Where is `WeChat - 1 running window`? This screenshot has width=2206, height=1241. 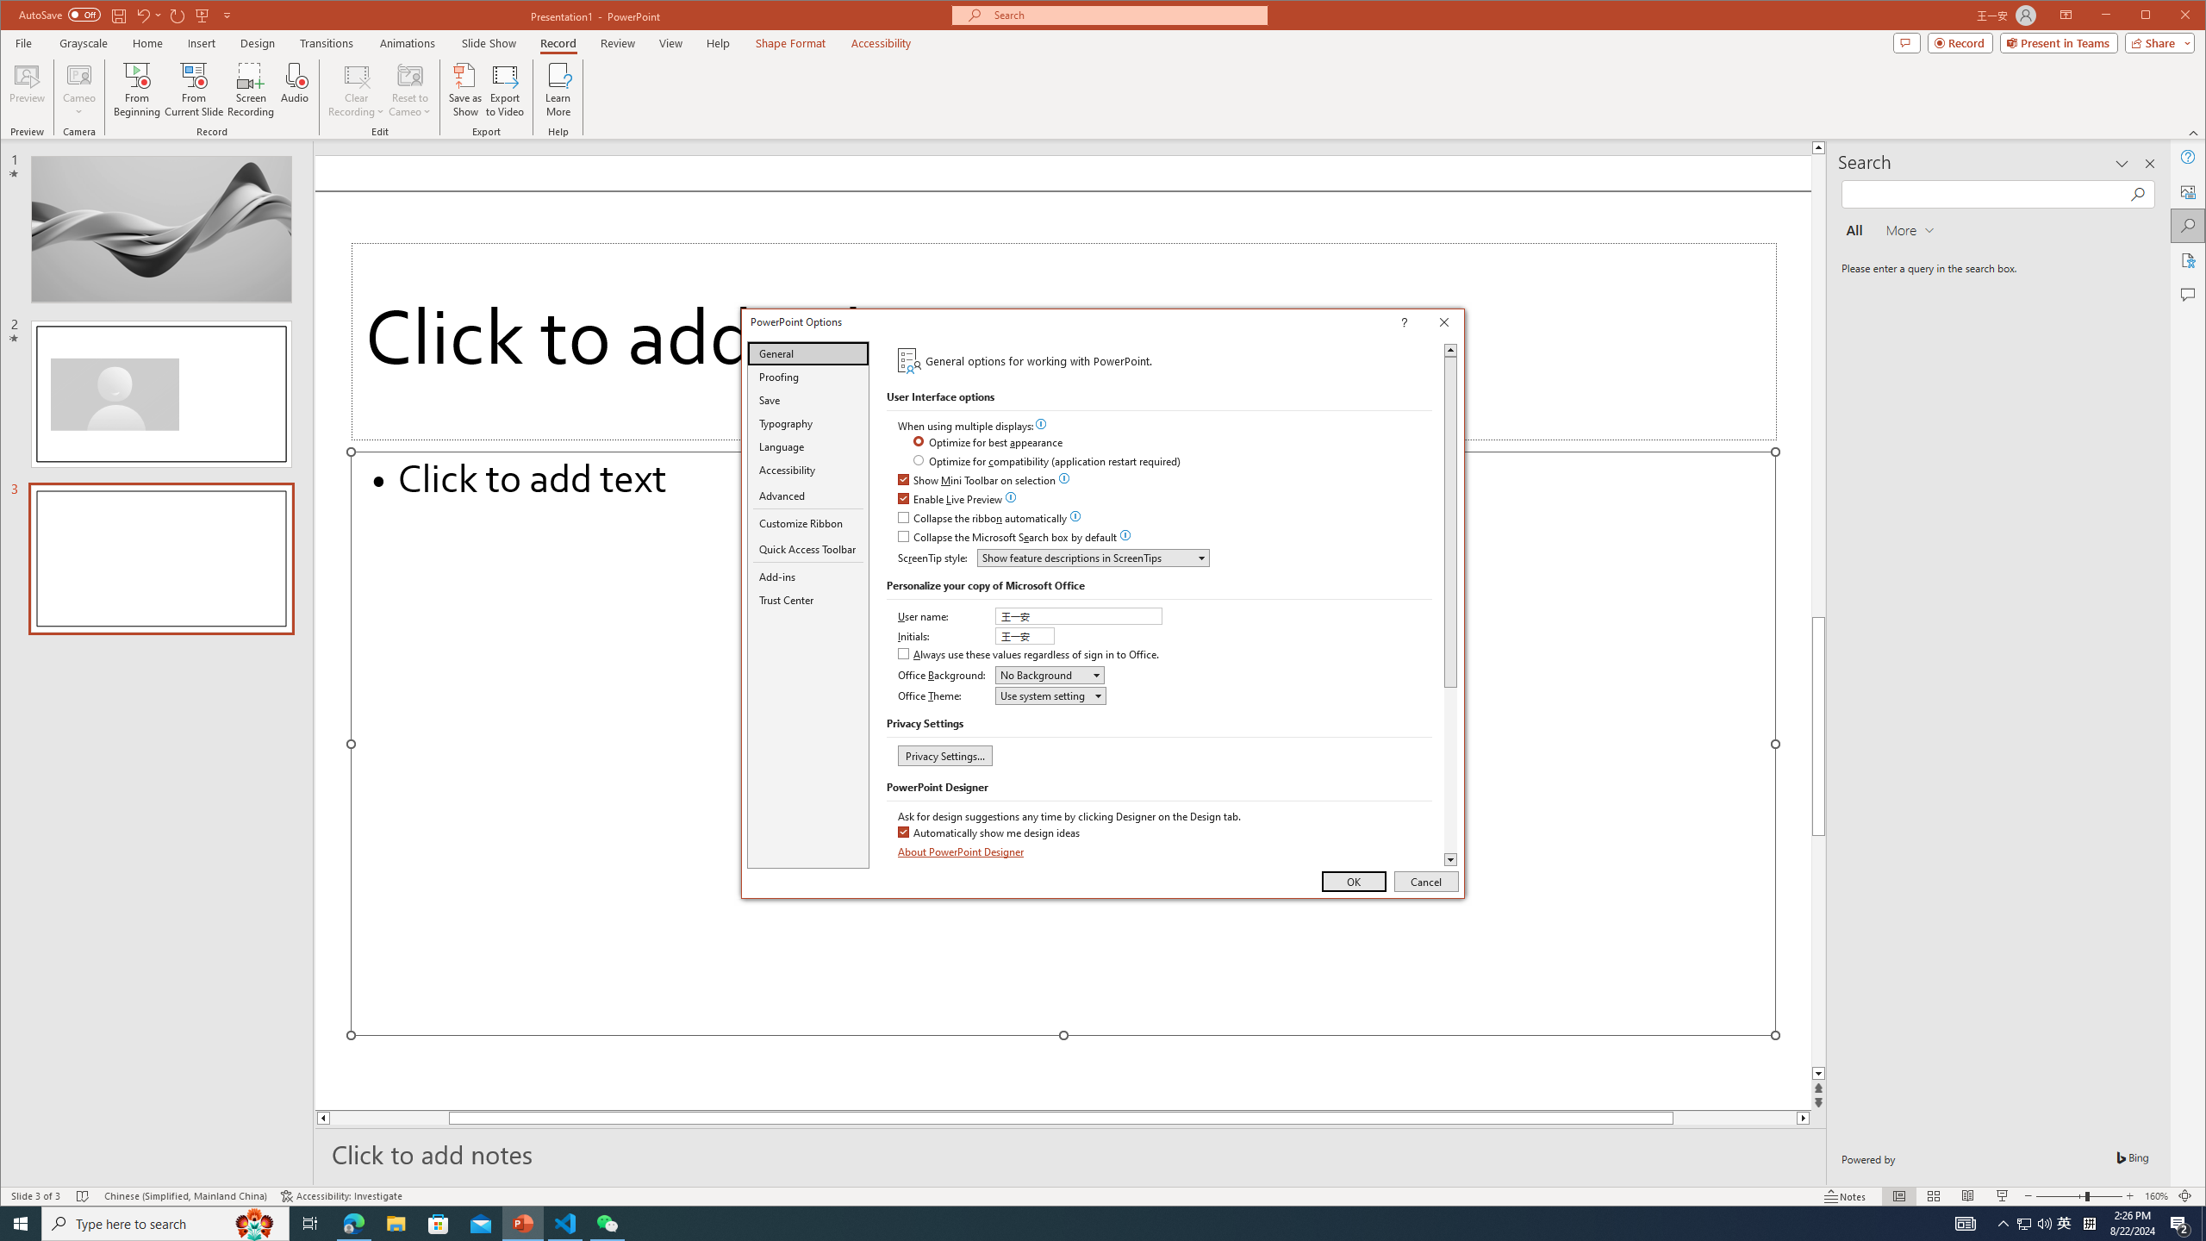 WeChat - 1 running window is located at coordinates (607, 1224).